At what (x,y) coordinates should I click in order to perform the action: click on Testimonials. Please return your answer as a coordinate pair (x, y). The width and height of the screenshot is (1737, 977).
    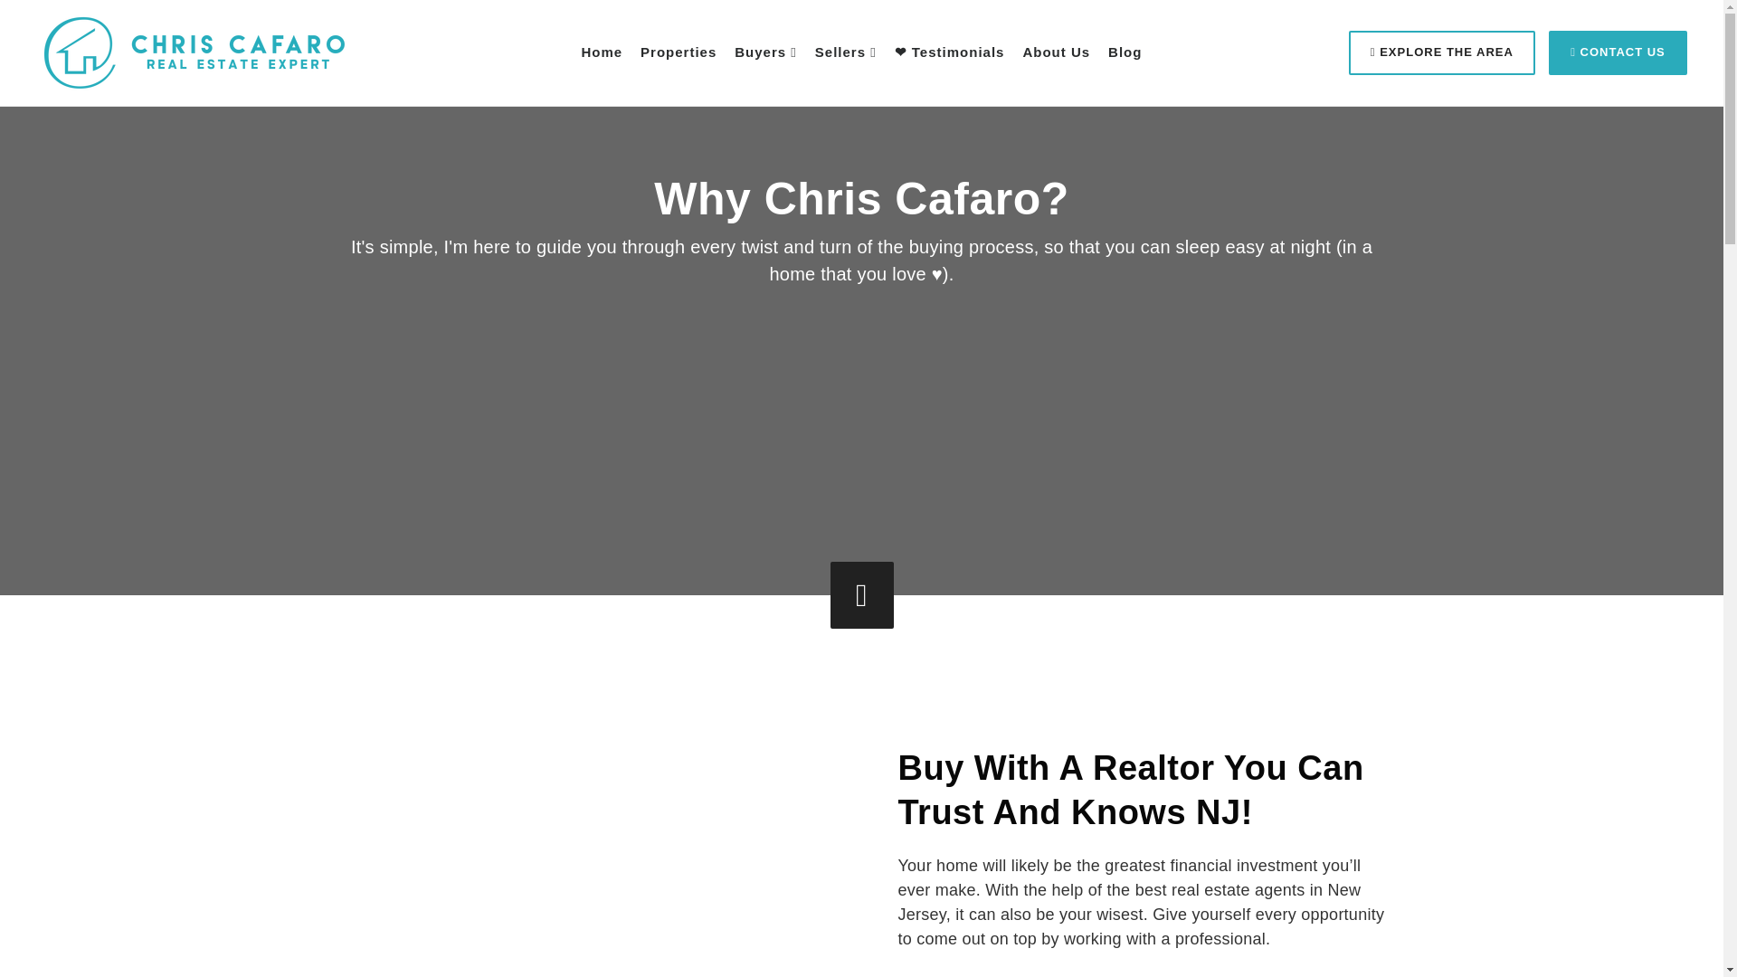
    Looking at the image, I should click on (950, 52).